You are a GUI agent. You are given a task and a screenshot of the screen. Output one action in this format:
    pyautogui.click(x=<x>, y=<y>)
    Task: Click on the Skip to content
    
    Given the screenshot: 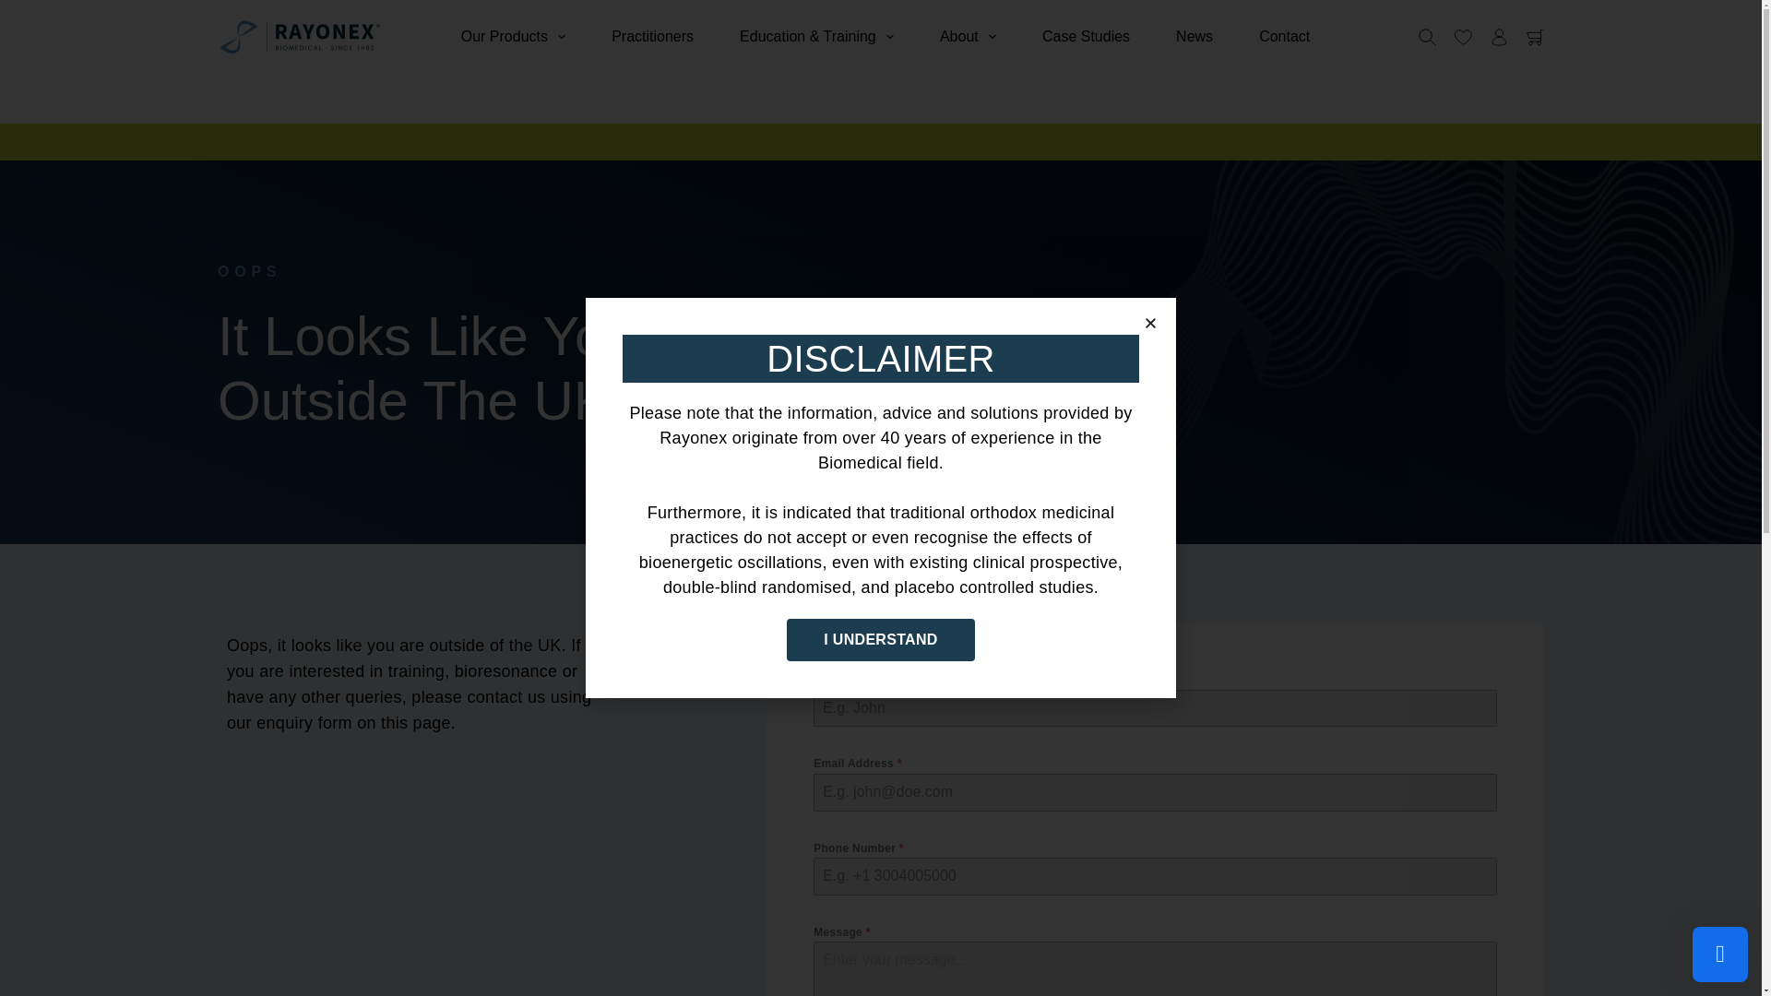 What is the action you would take?
    pyautogui.click(x=18, y=9)
    